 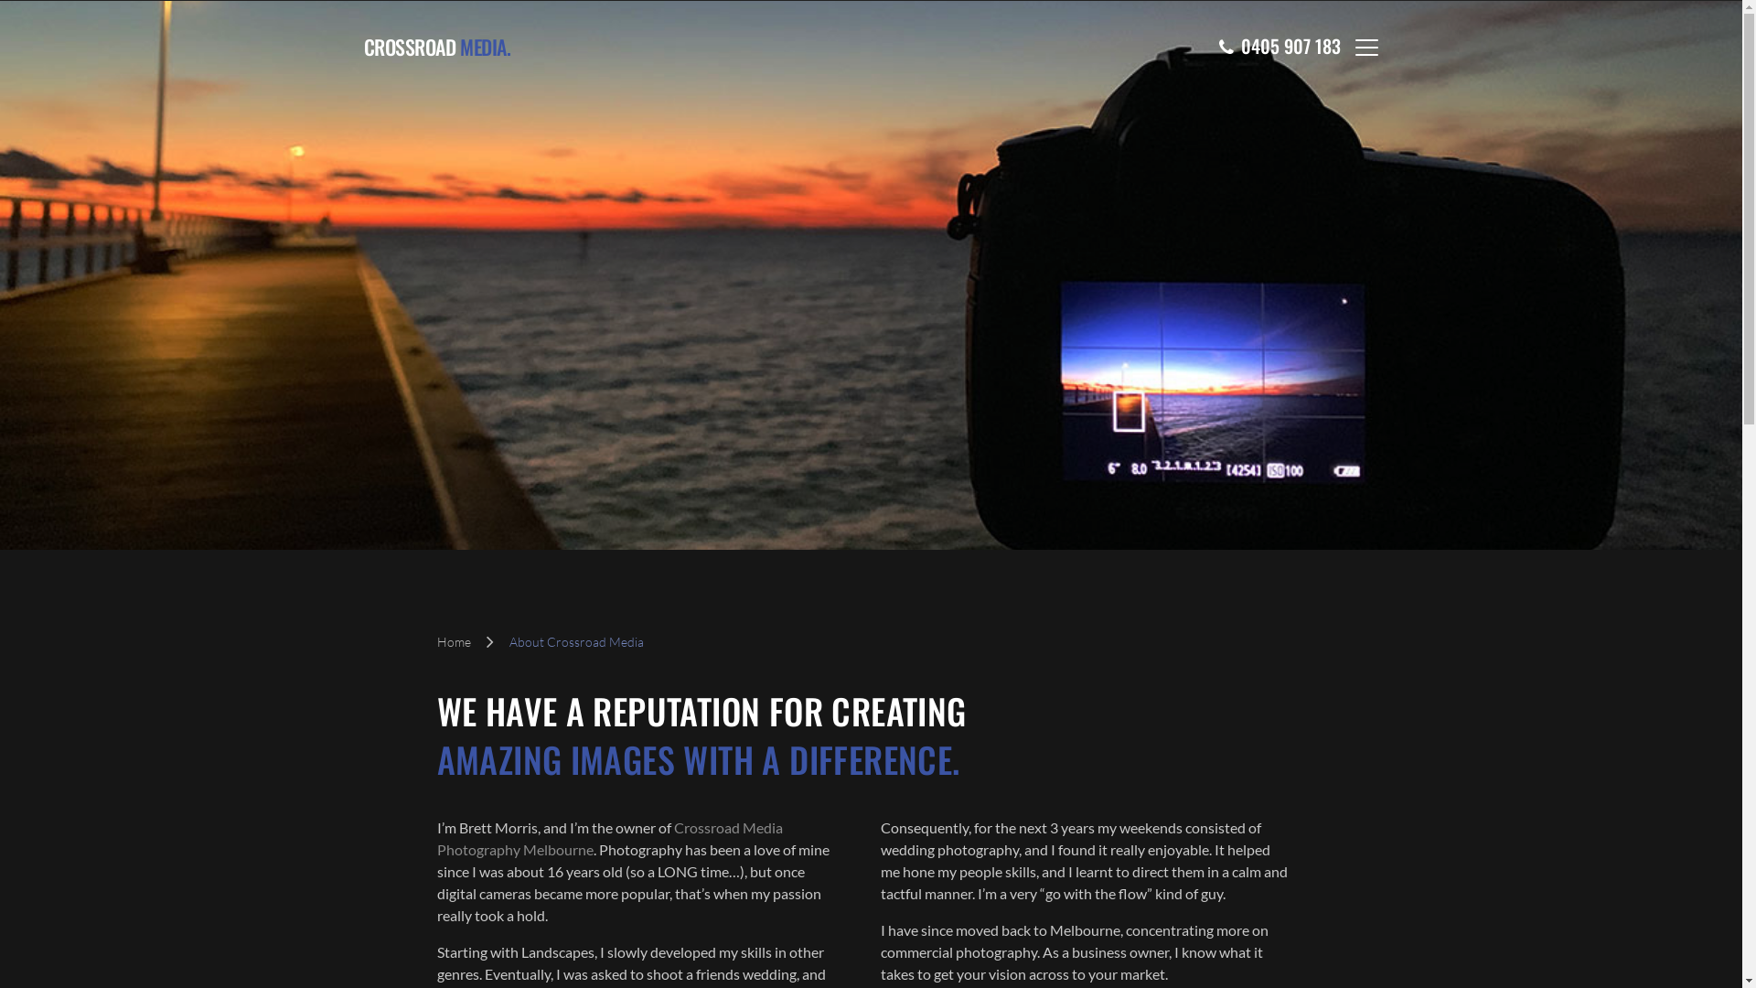 I want to click on Crossroad Media Photography Melbourne, so click(x=610, y=838).